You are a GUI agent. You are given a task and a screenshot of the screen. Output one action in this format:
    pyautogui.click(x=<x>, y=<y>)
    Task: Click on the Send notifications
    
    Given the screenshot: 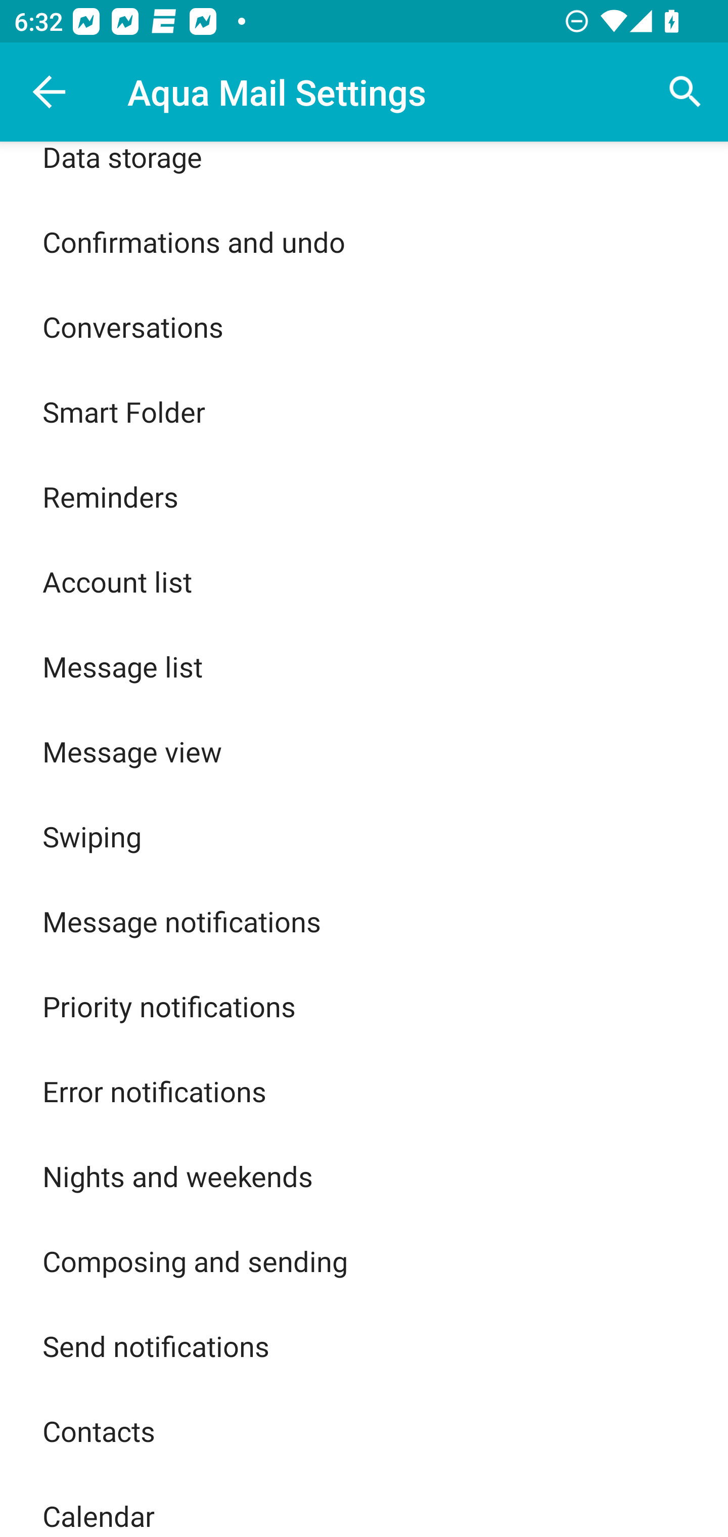 What is the action you would take?
    pyautogui.click(x=364, y=1345)
    